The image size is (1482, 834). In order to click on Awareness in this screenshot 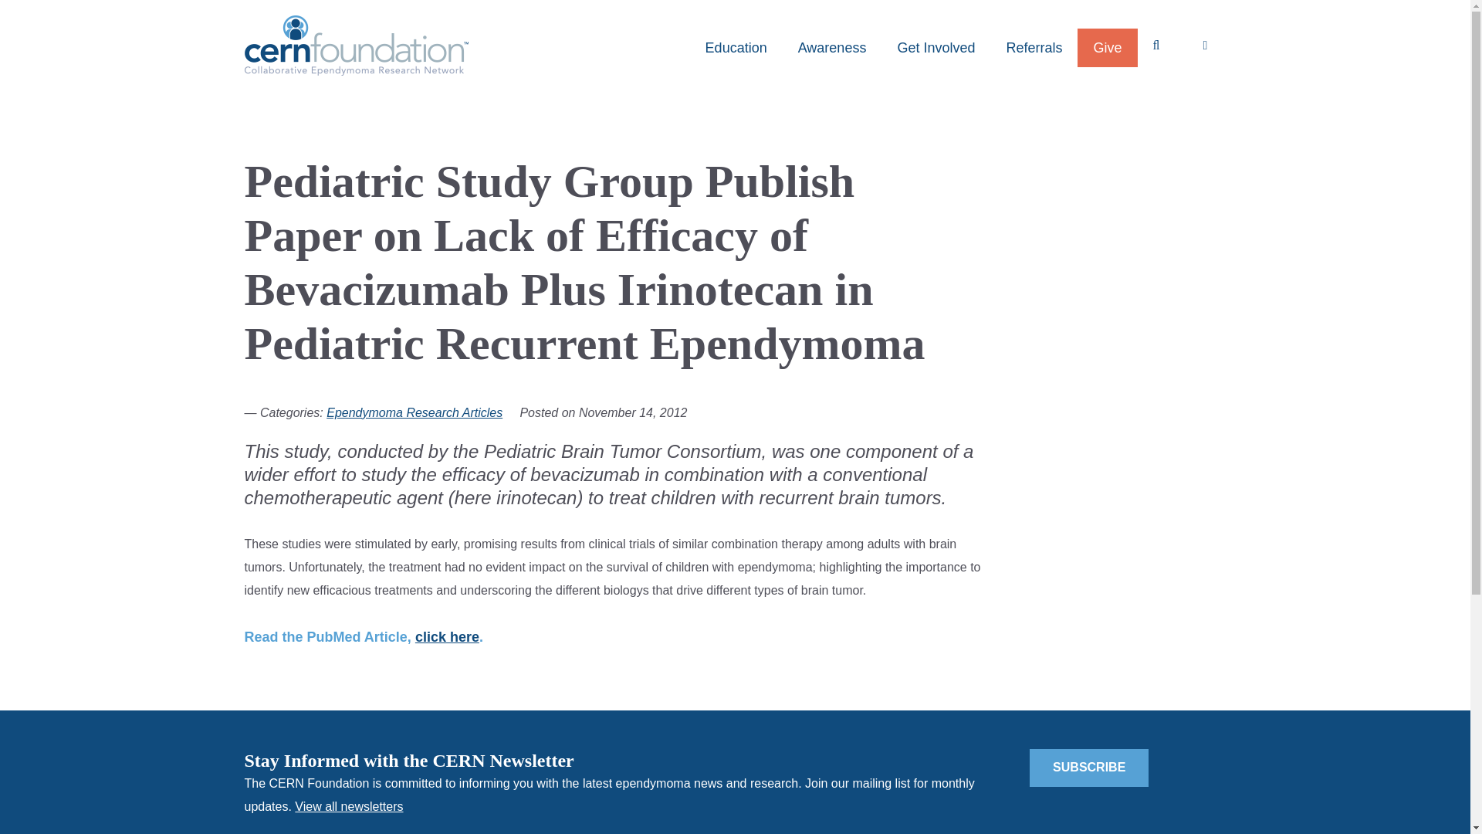, I will do `click(832, 48)`.